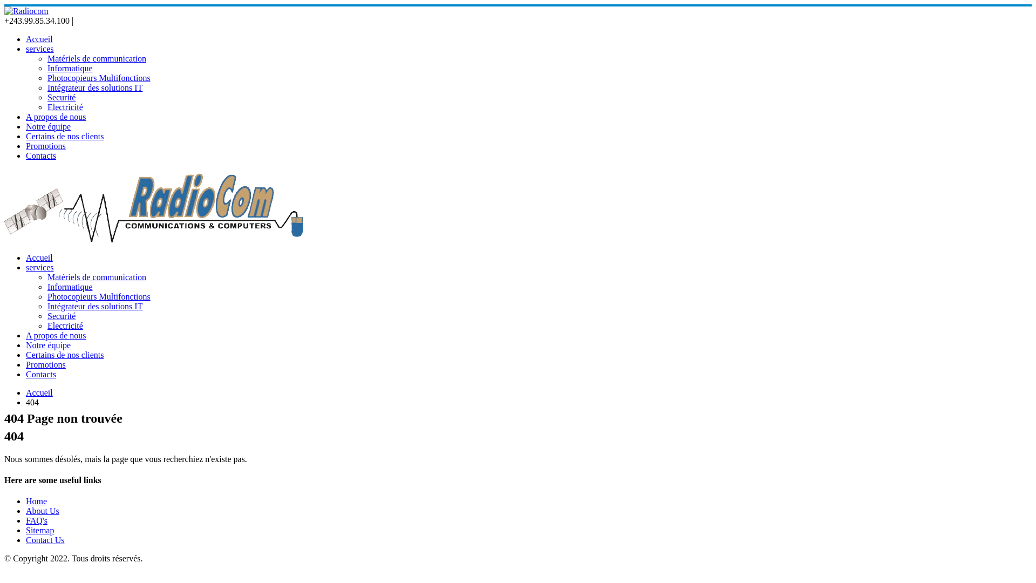 The image size is (1036, 583). I want to click on Contacts, so click(41, 375).